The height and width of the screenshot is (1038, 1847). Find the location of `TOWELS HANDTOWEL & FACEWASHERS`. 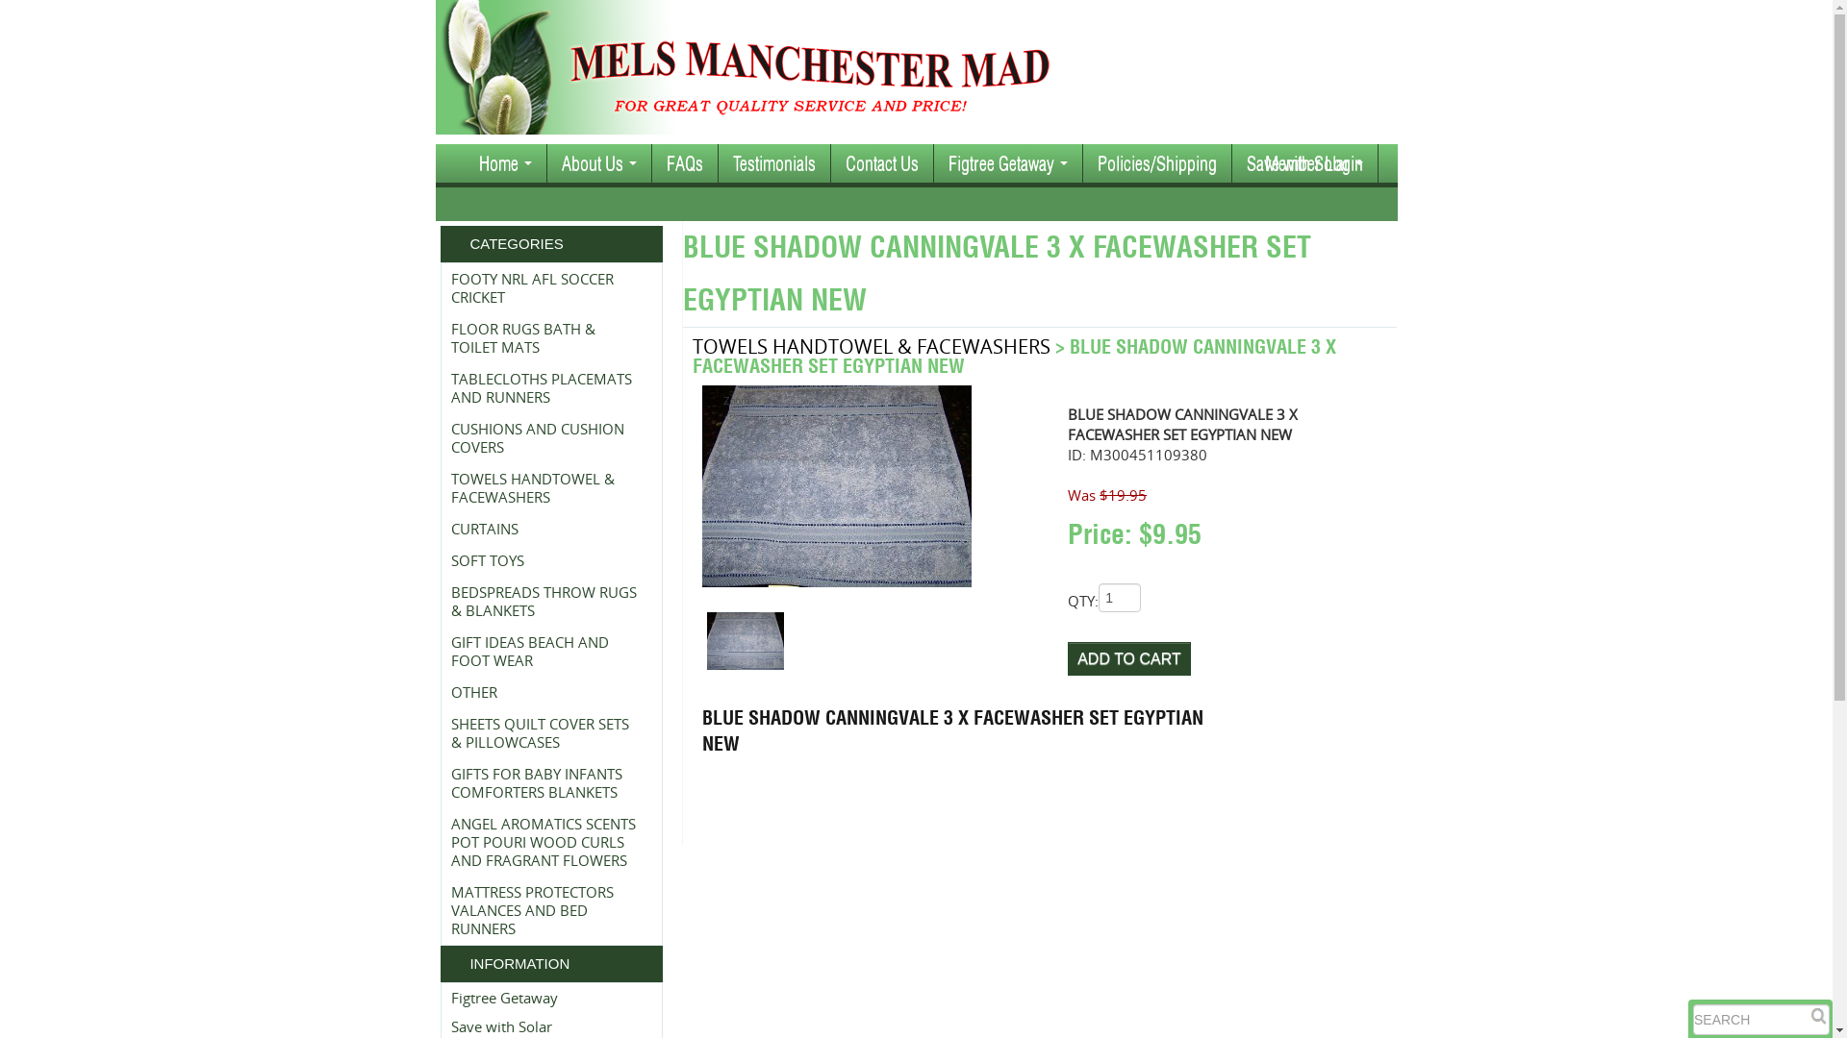

TOWELS HANDTOWEL & FACEWASHERS is located at coordinates (546, 488).